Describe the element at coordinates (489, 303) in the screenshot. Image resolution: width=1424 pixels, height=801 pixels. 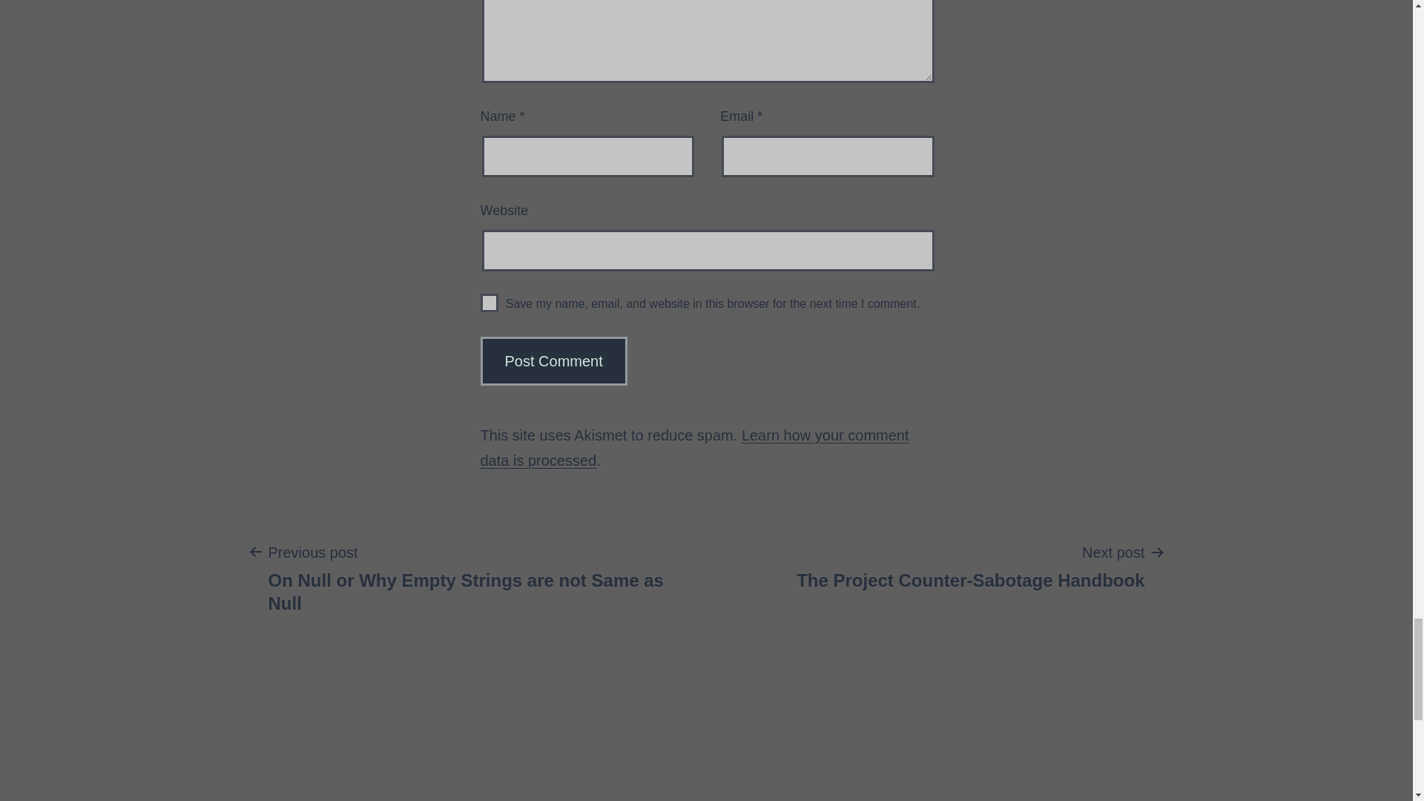
I see `yes` at that location.